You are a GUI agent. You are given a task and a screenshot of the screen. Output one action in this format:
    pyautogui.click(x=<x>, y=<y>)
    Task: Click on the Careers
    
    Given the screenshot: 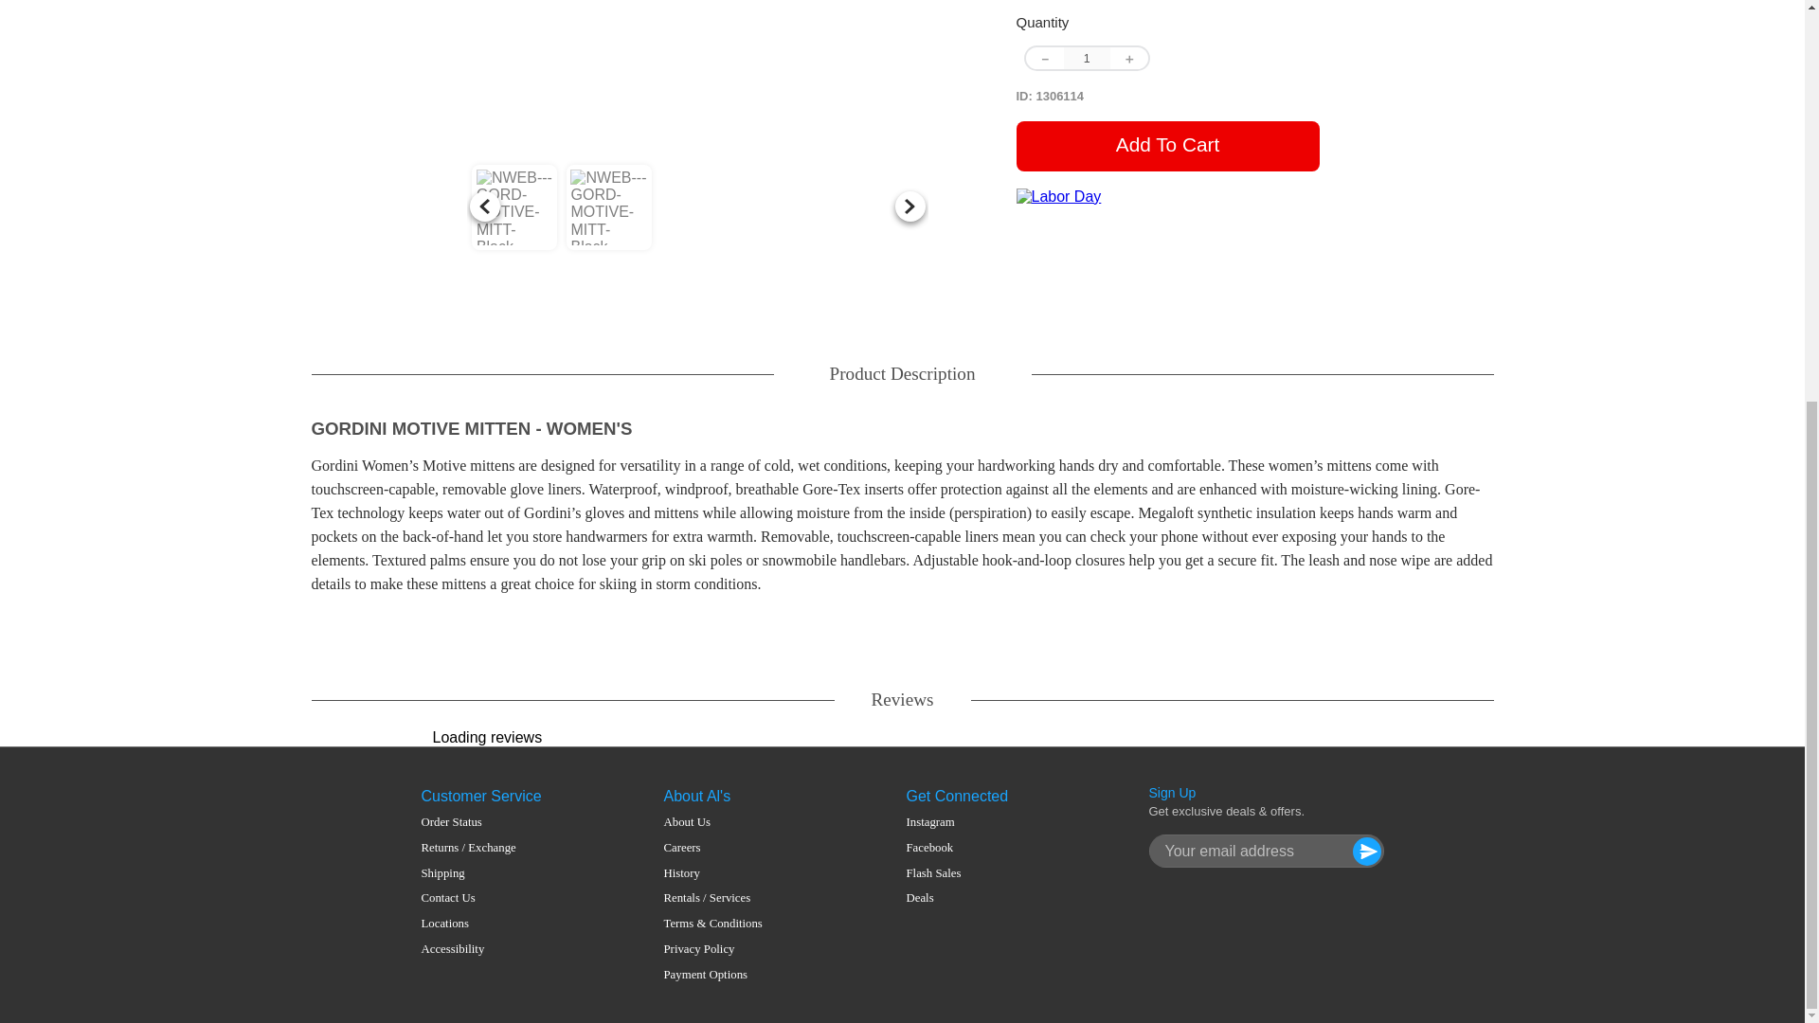 What is the action you would take?
    pyautogui.click(x=712, y=847)
    